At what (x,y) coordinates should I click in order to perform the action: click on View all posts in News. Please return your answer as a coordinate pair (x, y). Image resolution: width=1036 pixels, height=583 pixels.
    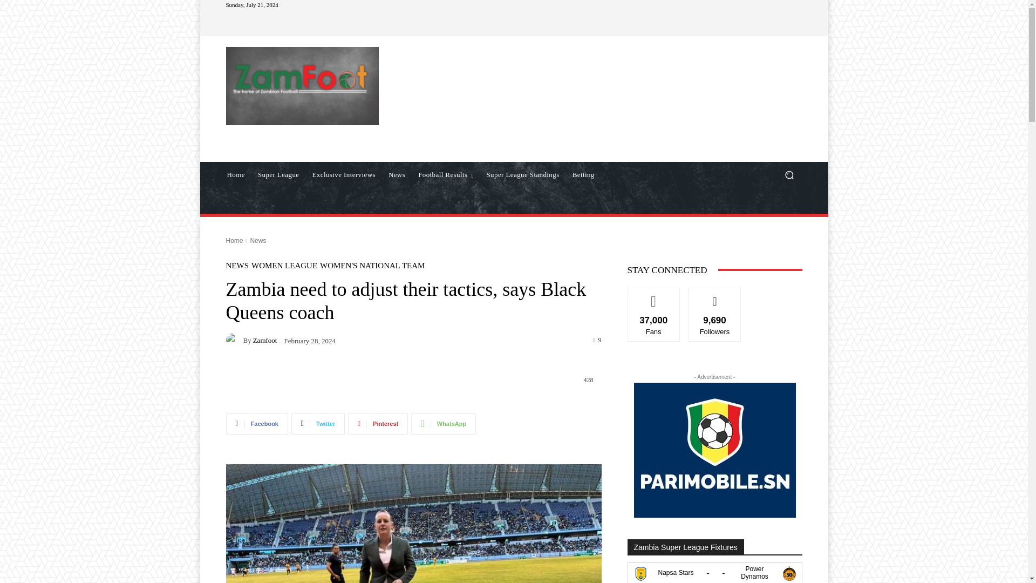
    Looking at the image, I should click on (258, 240).